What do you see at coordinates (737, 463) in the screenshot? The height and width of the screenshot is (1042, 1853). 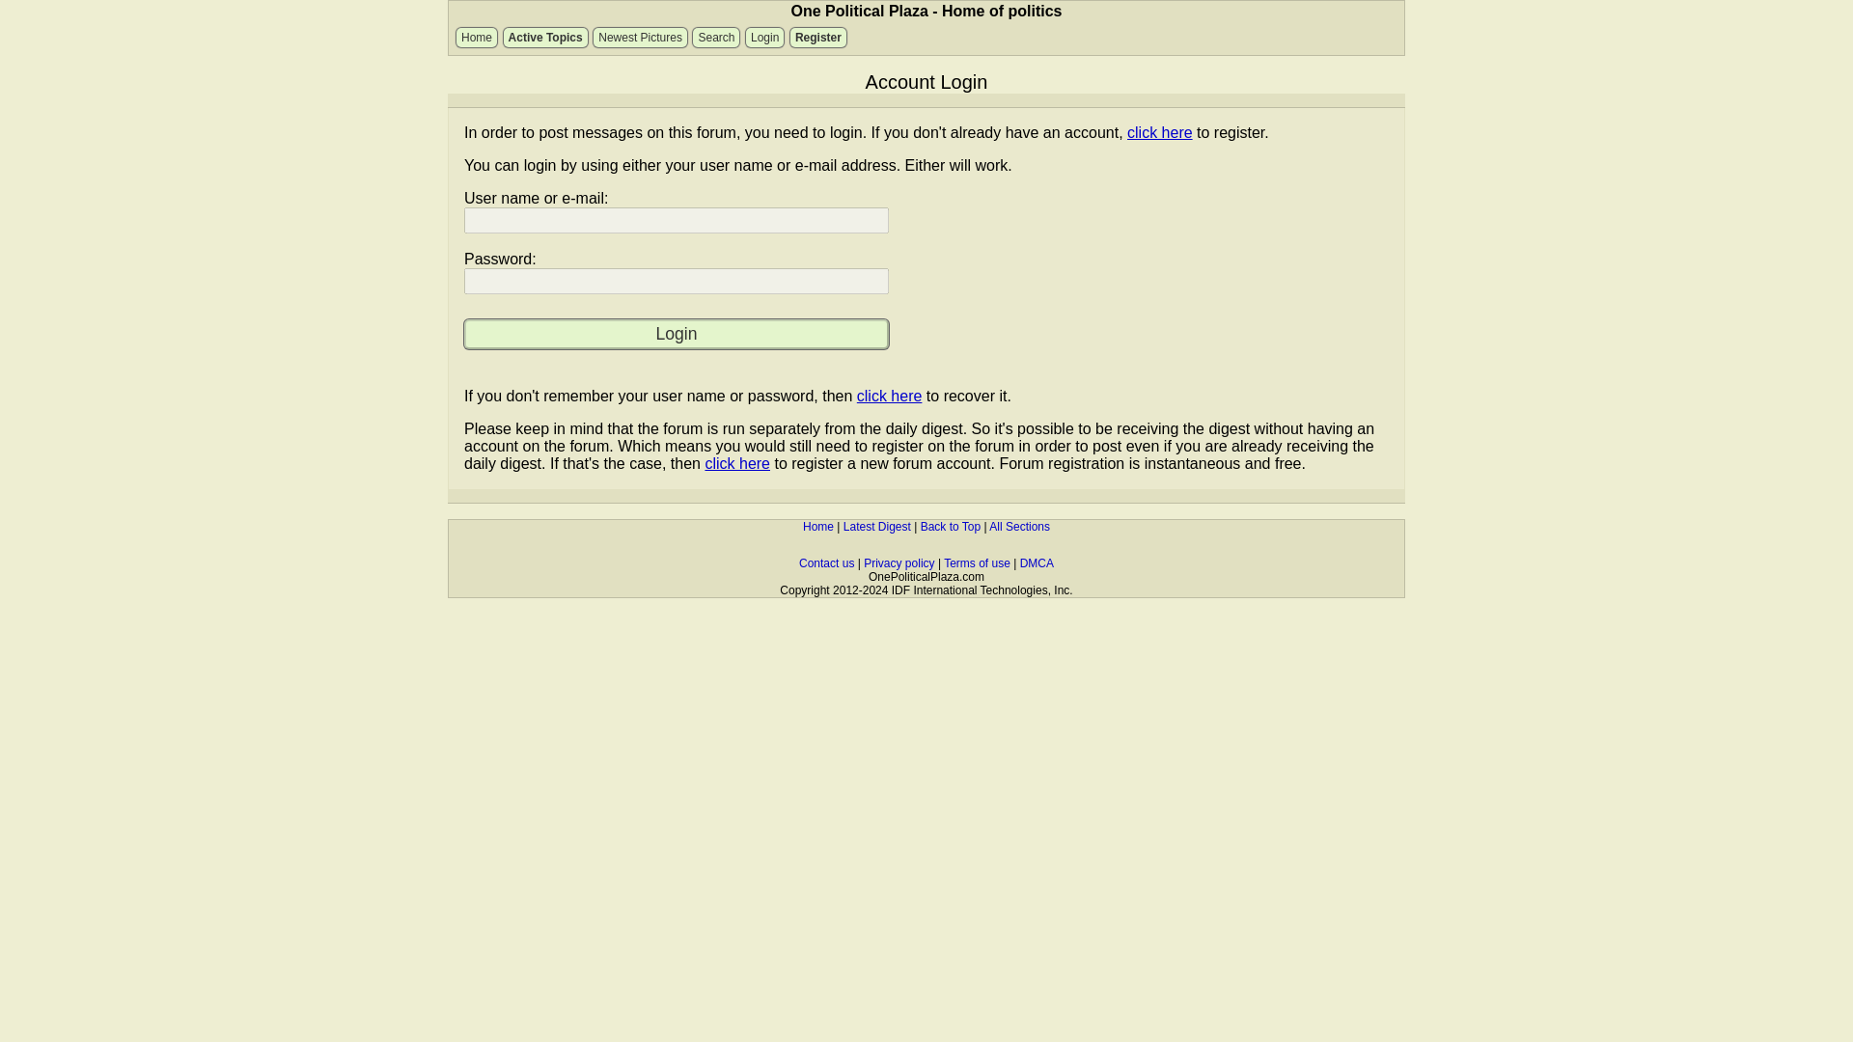 I see `click here` at bounding box center [737, 463].